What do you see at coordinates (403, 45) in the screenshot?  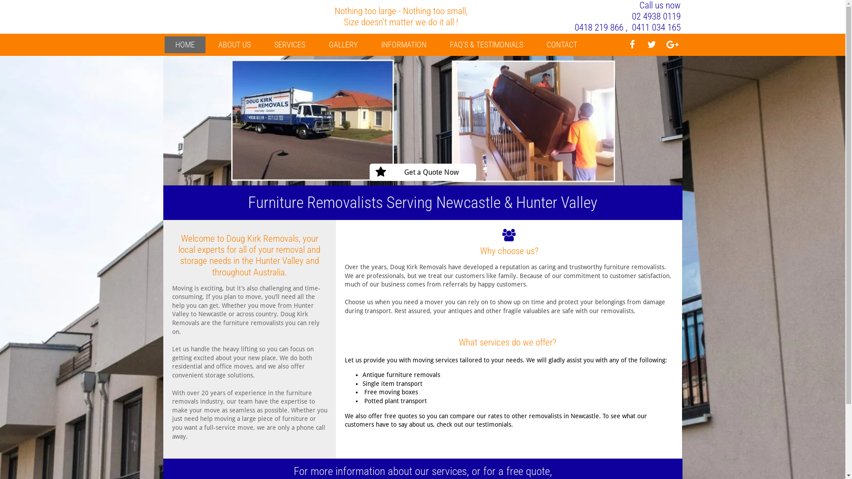 I see `INFORMATION` at bounding box center [403, 45].